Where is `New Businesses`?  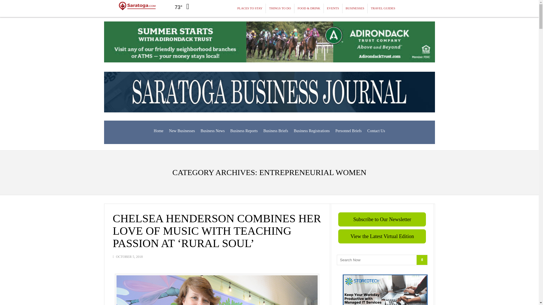 New Businesses is located at coordinates (182, 131).